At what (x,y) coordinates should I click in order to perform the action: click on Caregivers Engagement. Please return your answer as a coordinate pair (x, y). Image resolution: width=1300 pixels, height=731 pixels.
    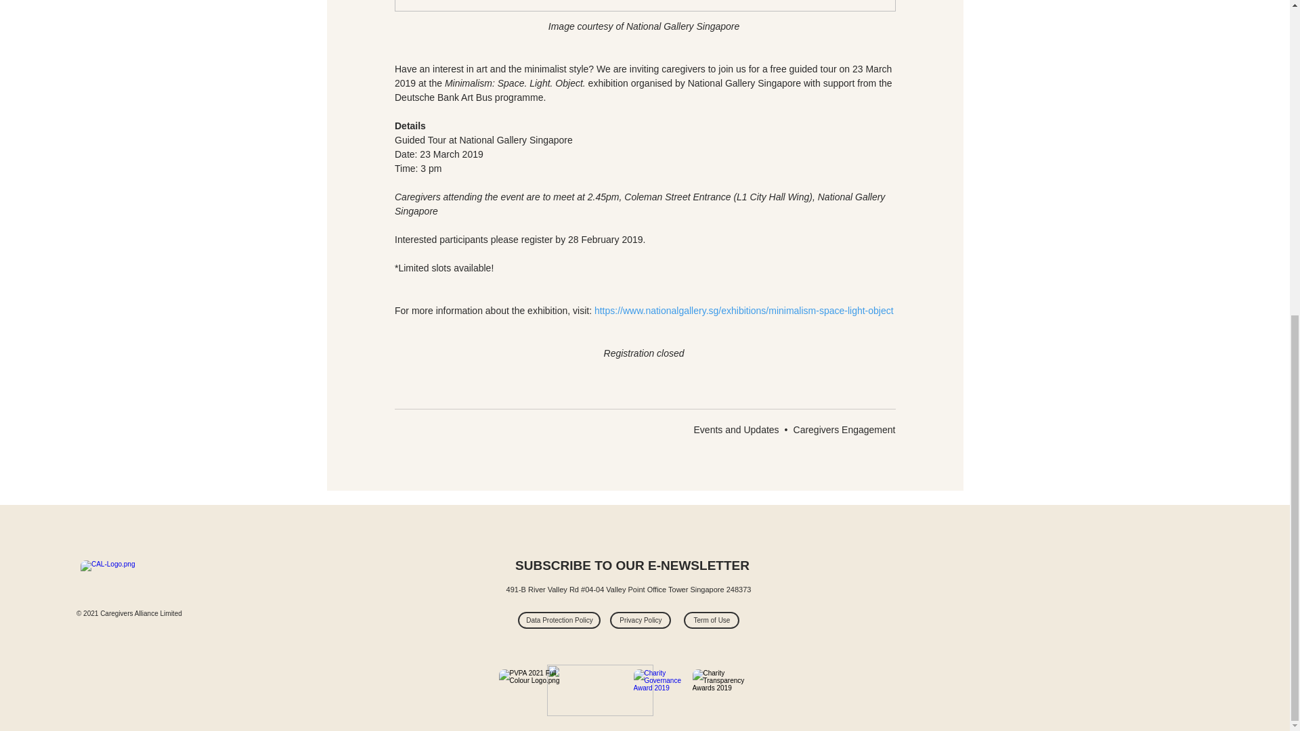
    Looking at the image, I should click on (844, 429).